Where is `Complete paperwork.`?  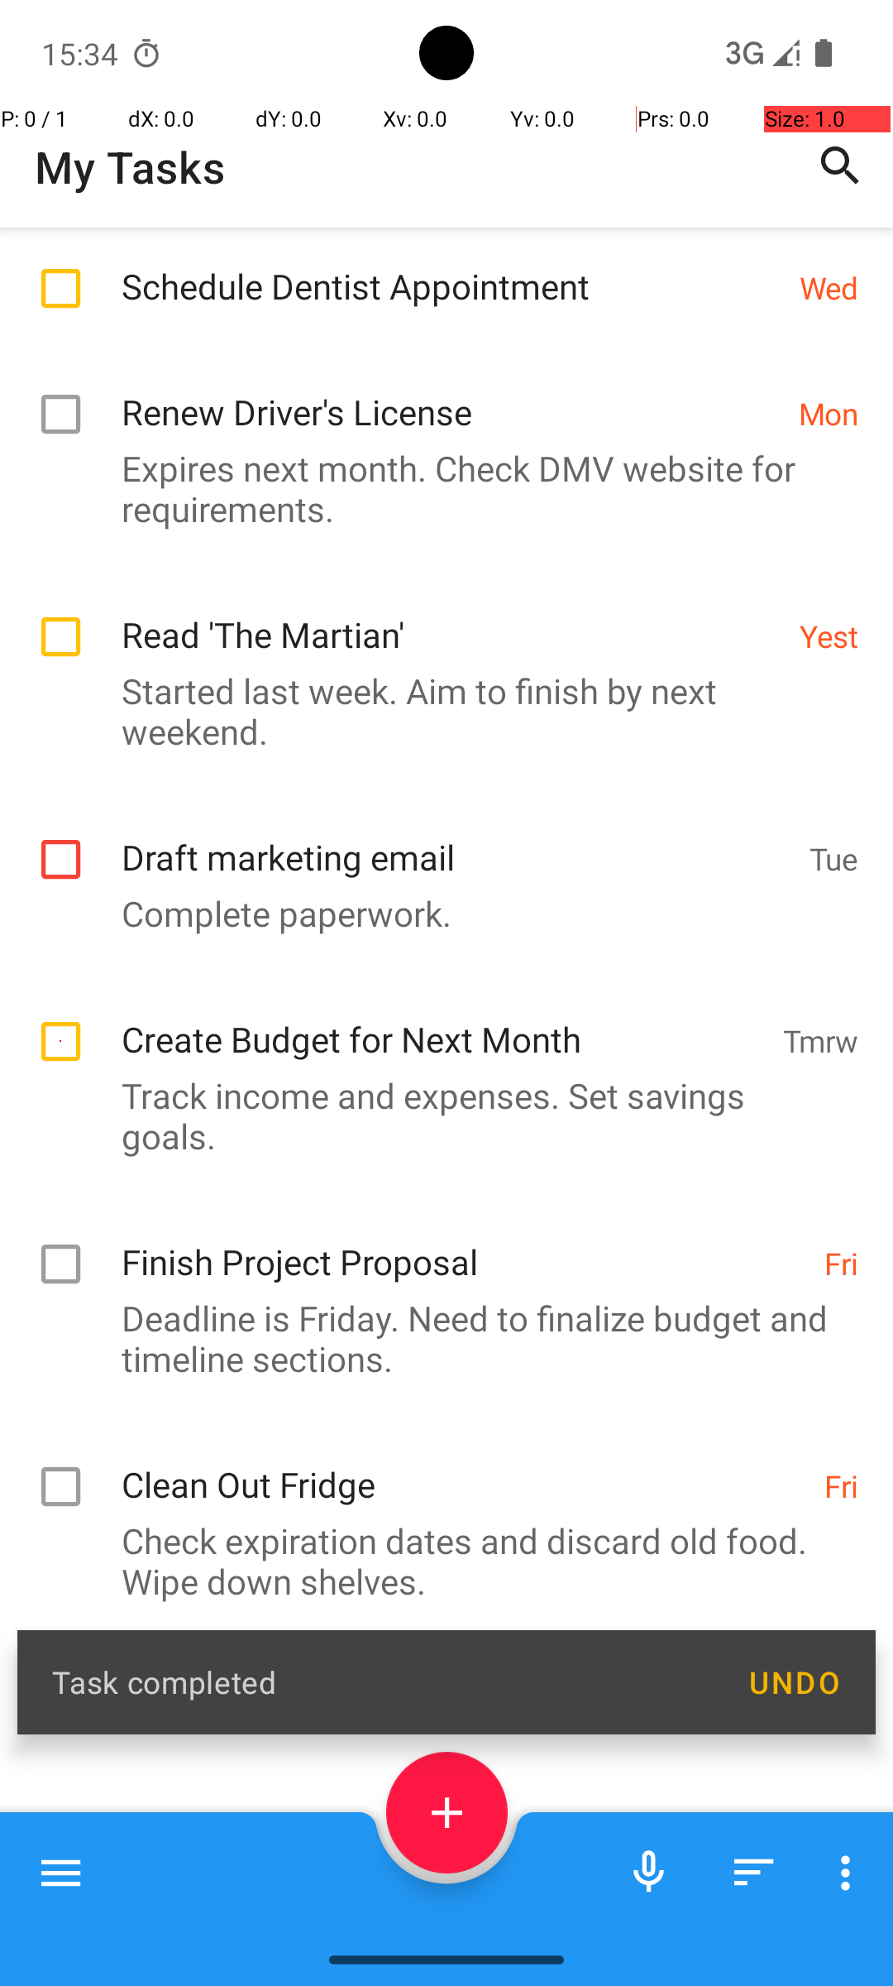
Complete paperwork. is located at coordinates (438, 914).